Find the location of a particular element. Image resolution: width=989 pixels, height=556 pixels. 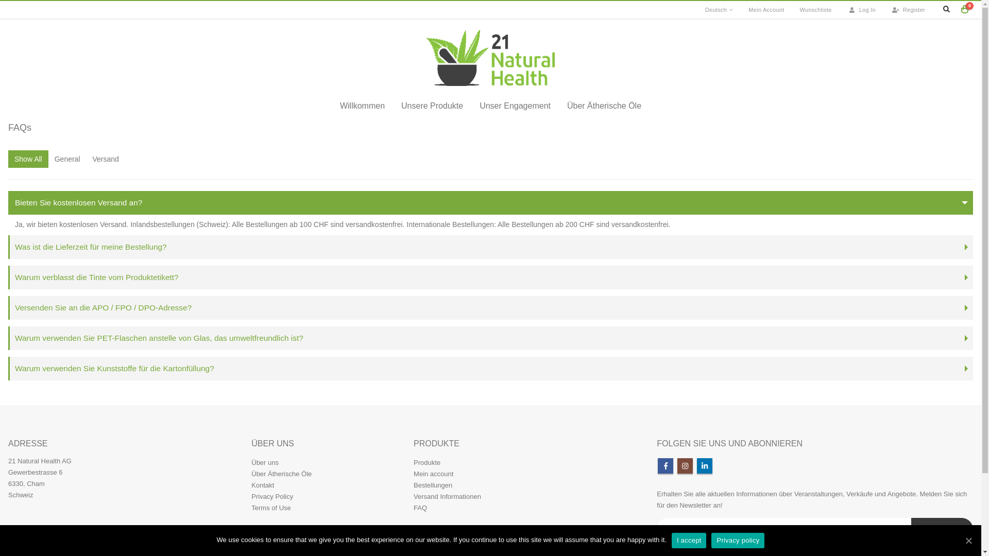

Terms of Use is located at coordinates (271, 508).